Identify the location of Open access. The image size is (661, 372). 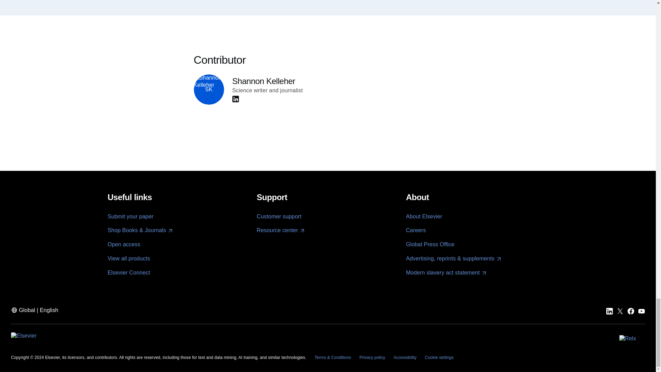
(124, 244).